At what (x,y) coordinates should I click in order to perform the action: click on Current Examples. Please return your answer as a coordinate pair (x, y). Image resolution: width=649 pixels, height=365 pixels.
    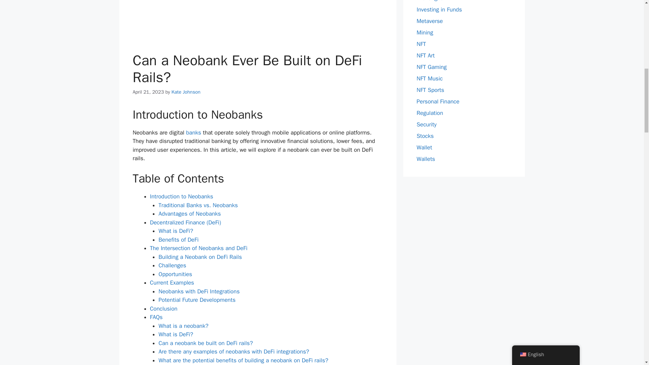
    Looking at the image, I should click on (172, 283).